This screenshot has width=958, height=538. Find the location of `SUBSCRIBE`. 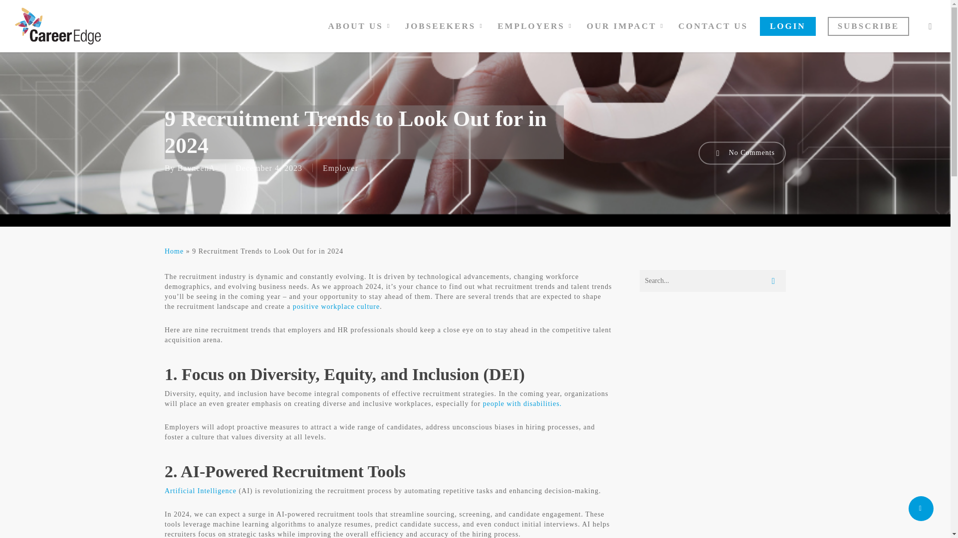

SUBSCRIBE is located at coordinates (868, 26).